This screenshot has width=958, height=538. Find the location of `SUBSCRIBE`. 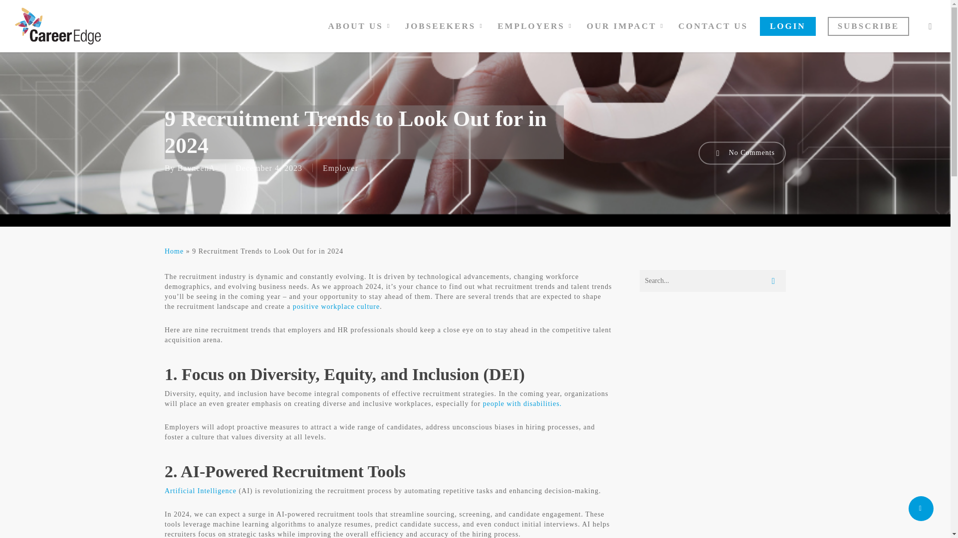

SUBSCRIBE is located at coordinates (868, 26).